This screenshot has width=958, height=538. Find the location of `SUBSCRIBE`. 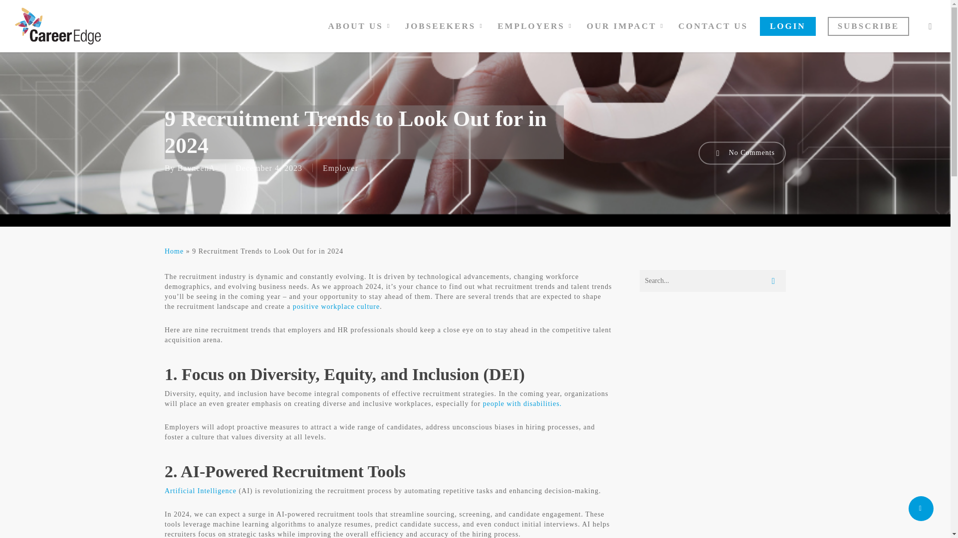

SUBSCRIBE is located at coordinates (868, 26).